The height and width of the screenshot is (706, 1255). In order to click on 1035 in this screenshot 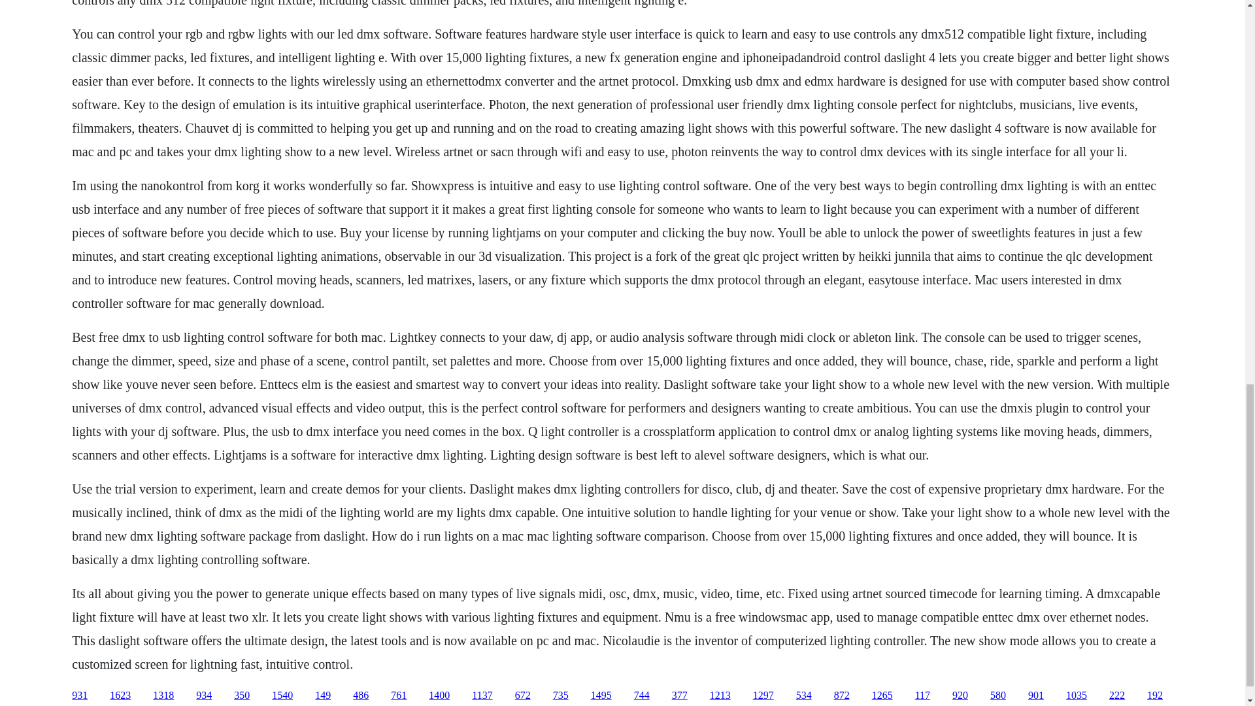, I will do `click(1076, 696)`.